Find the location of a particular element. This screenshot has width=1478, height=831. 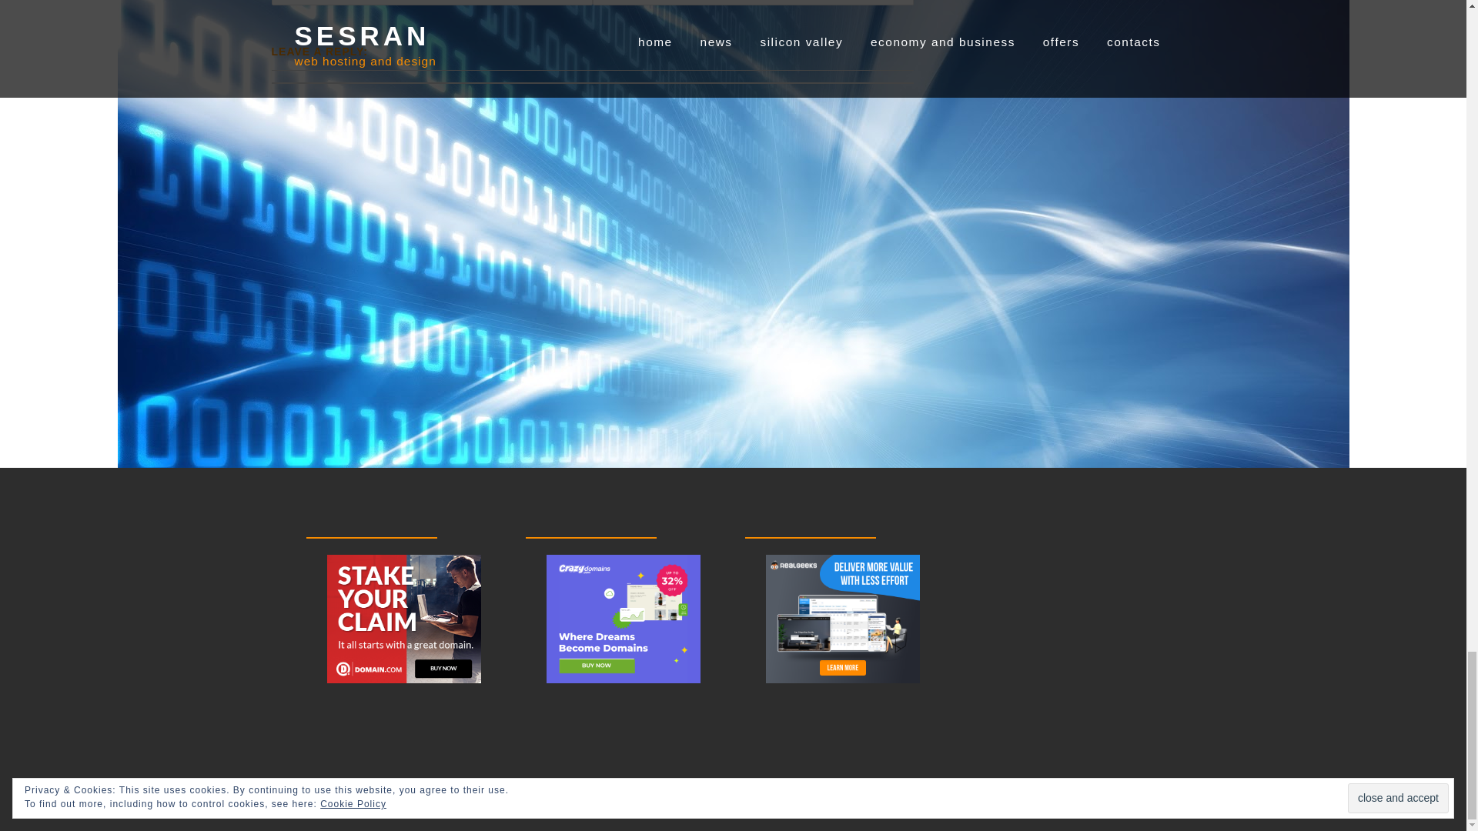

ROSS: TRUMP BACKS EXIM BANK TO BOOST US EXPORTS is located at coordinates (753, 2).